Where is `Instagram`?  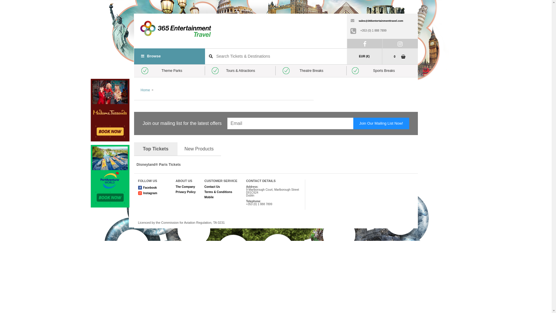 Instagram is located at coordinates (150, 193).